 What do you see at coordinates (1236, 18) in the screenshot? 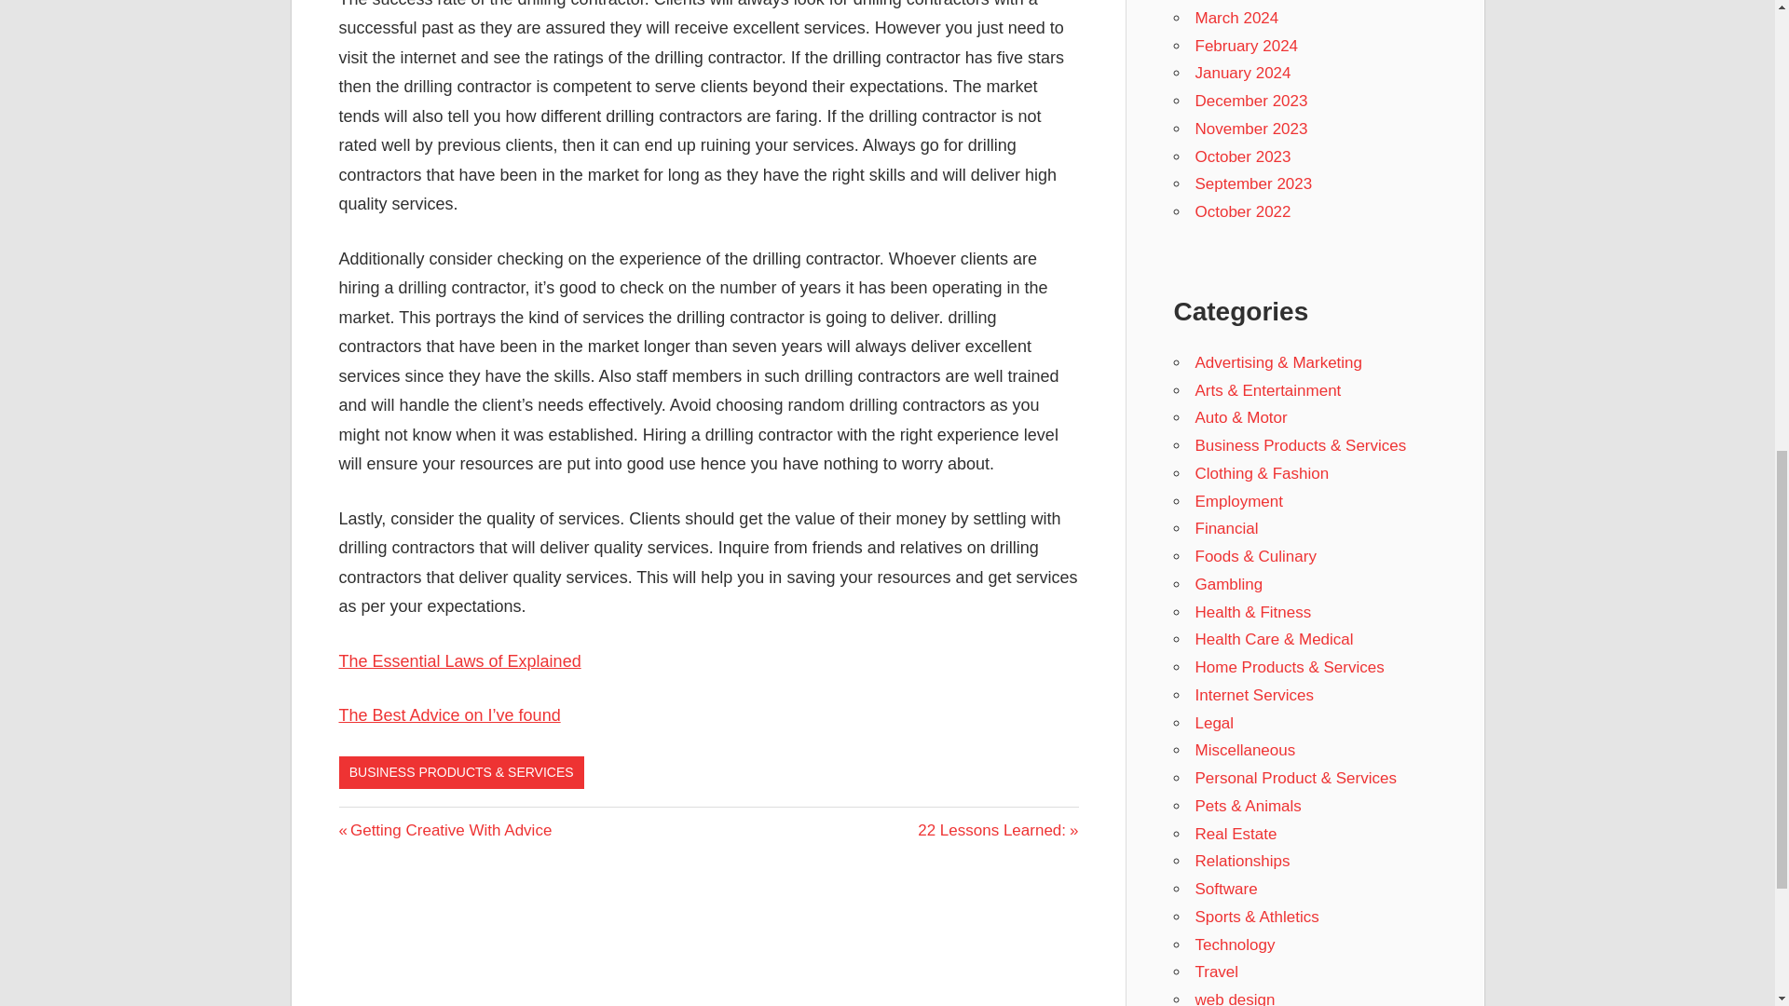
I see `October 2022` at bounding box center [1236, 18].